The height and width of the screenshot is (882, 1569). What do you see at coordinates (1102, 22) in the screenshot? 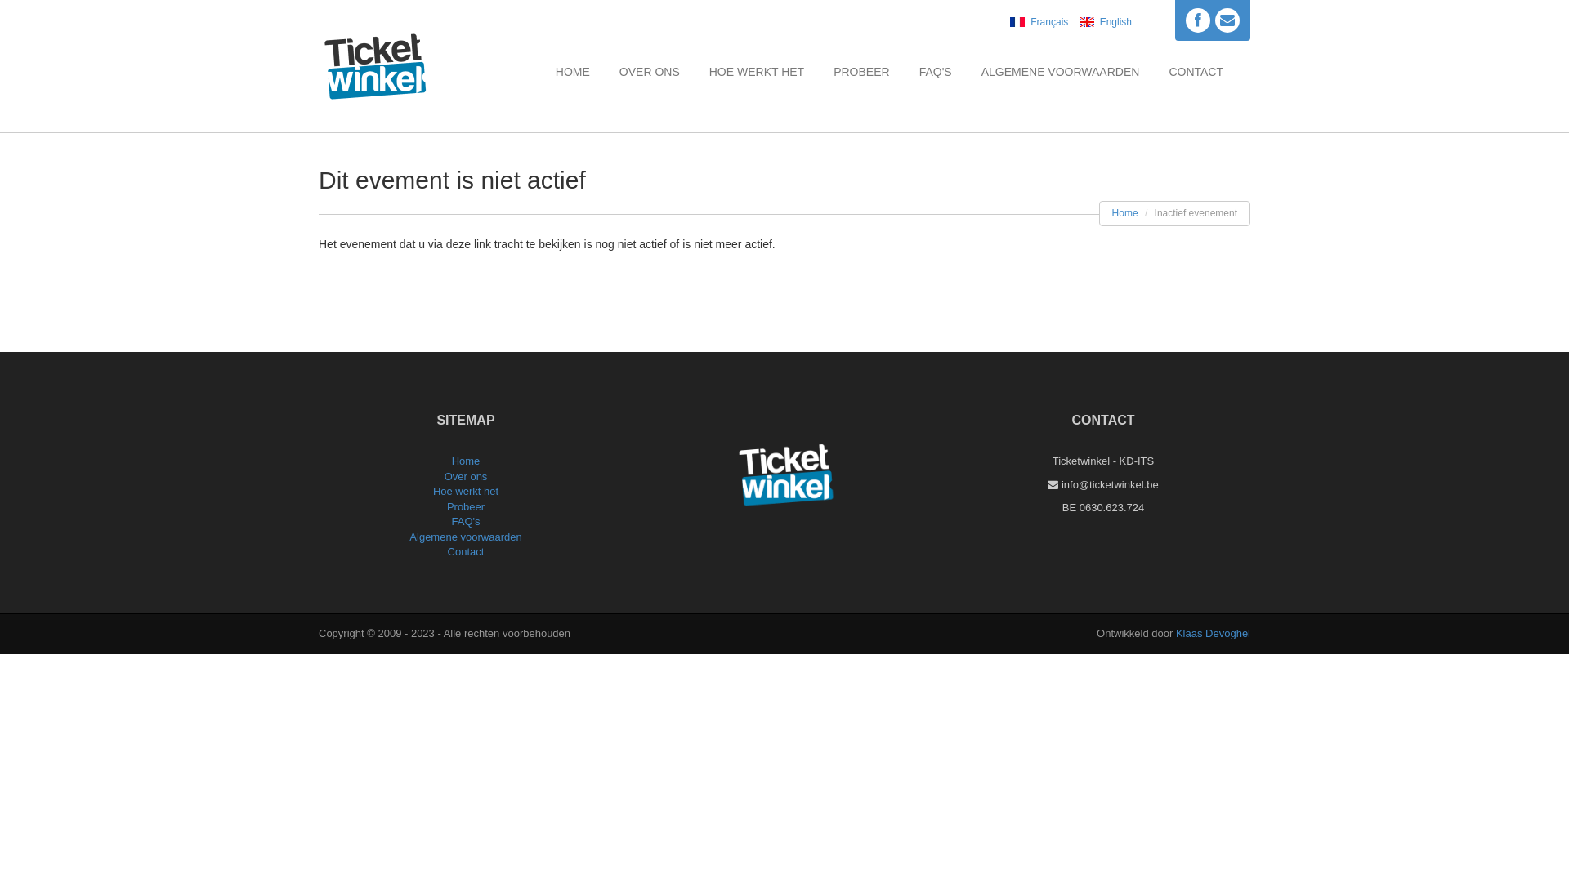
I see `English` at bounding box center [1102, 22].